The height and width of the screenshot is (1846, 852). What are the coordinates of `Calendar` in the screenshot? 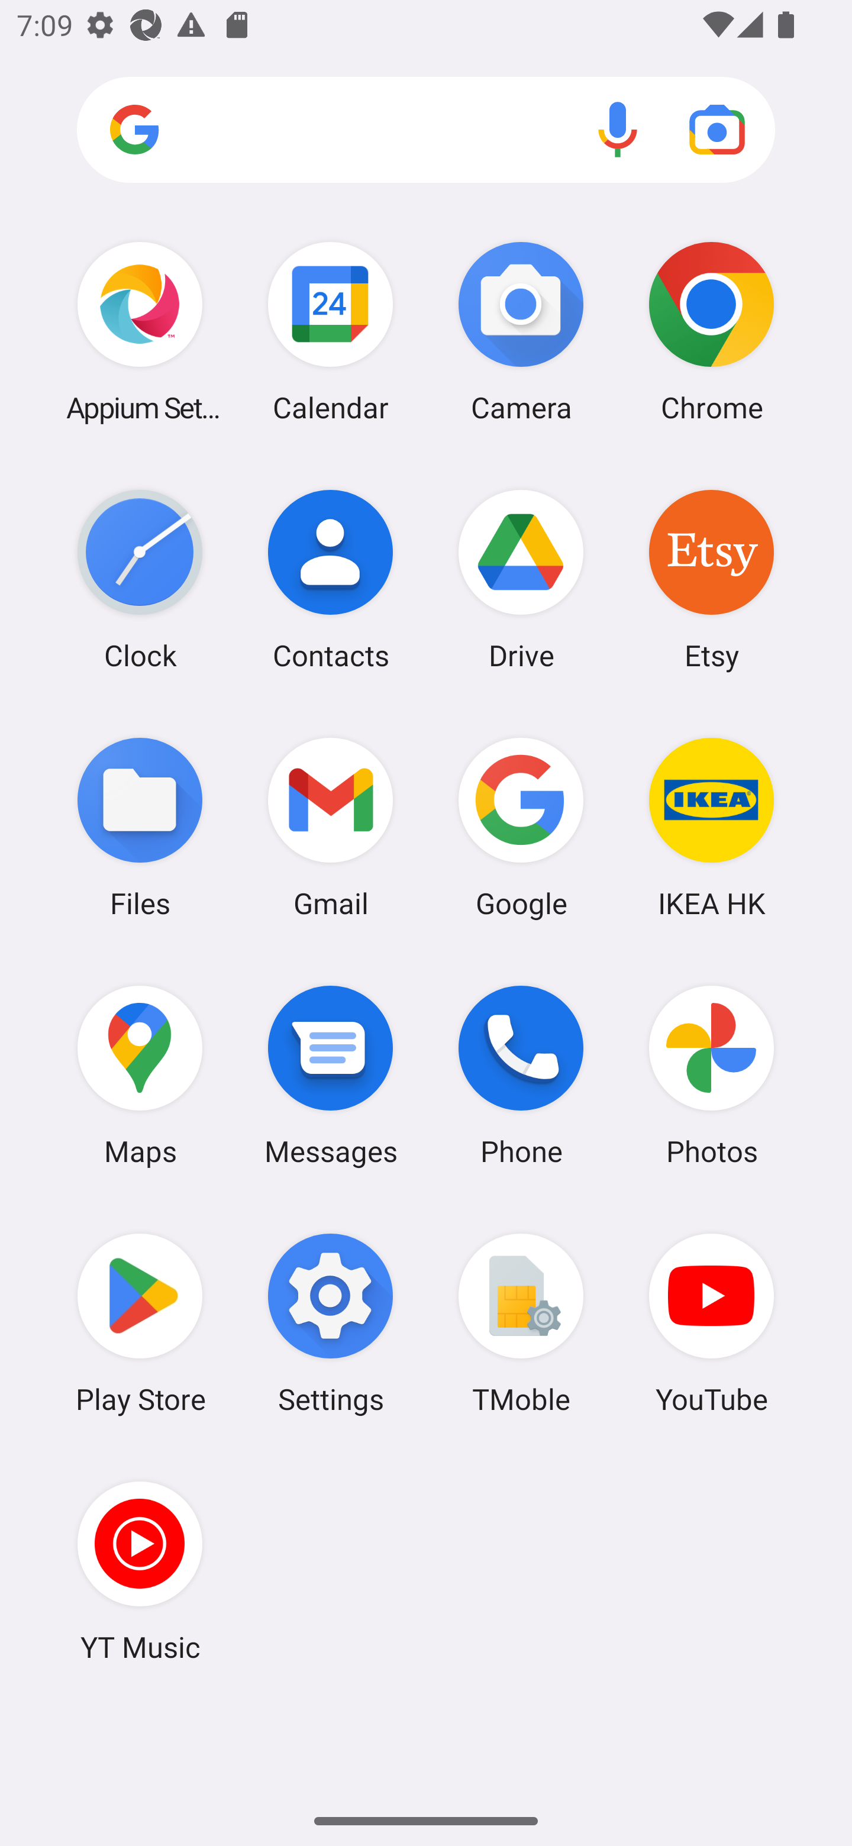 It's located at (330, 331).